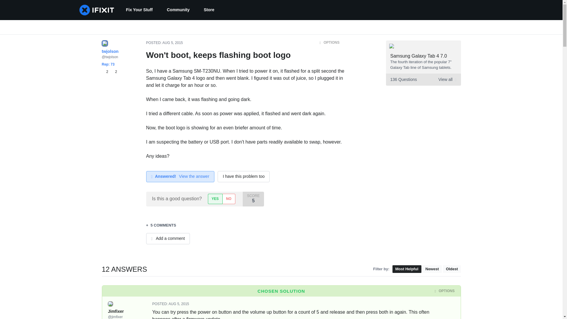  I want to click on Most Helpful, so click(407, 269).